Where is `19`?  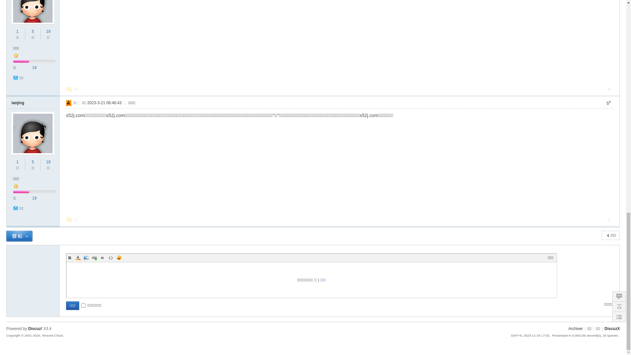 19 is located at coordinates (48, 166).